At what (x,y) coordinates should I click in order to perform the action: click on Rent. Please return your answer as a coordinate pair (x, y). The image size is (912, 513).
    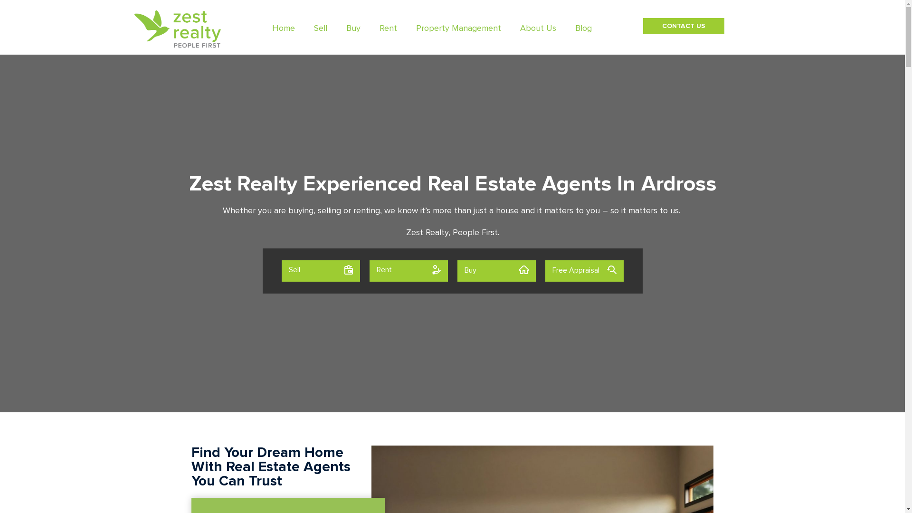
    Looking at the image, I should click on (408, 271).